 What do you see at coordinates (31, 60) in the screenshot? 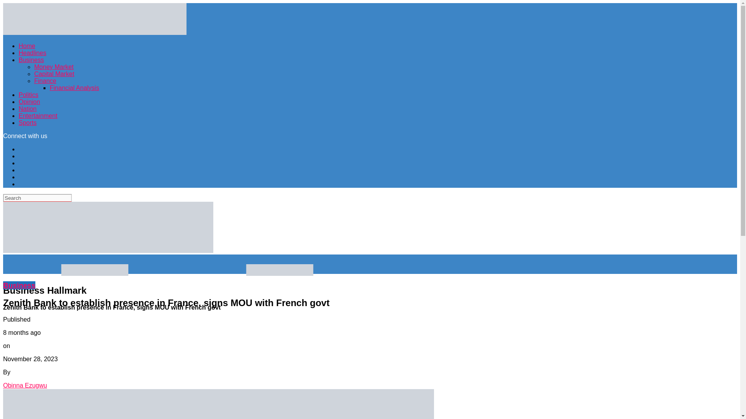
I see `Business` at bounding box center [31, 60].